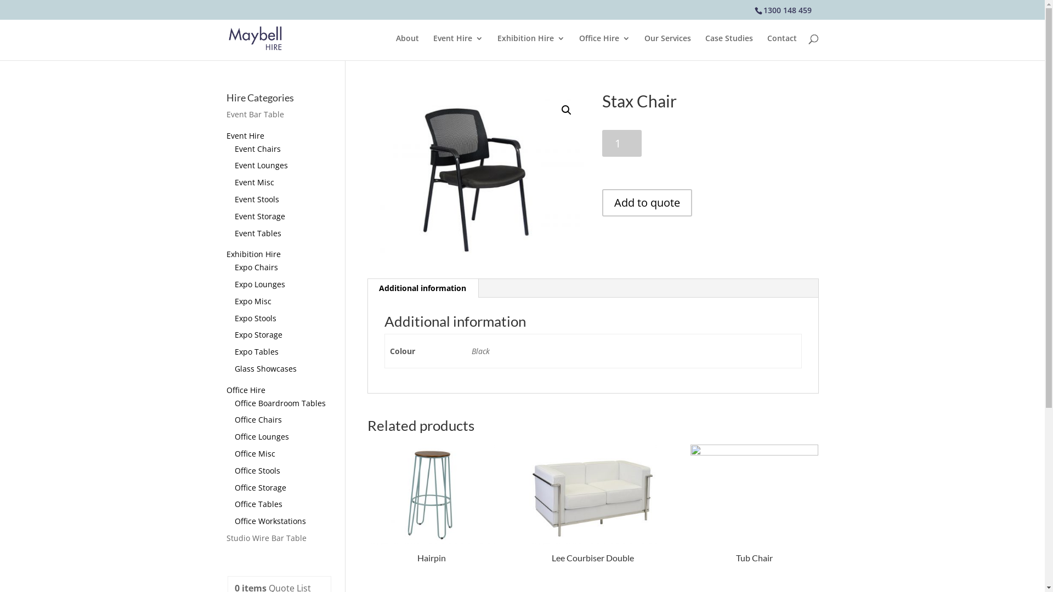  Describe the element at coordinates (604, 47) in the screenshot. I see `Office Hire` at that location.